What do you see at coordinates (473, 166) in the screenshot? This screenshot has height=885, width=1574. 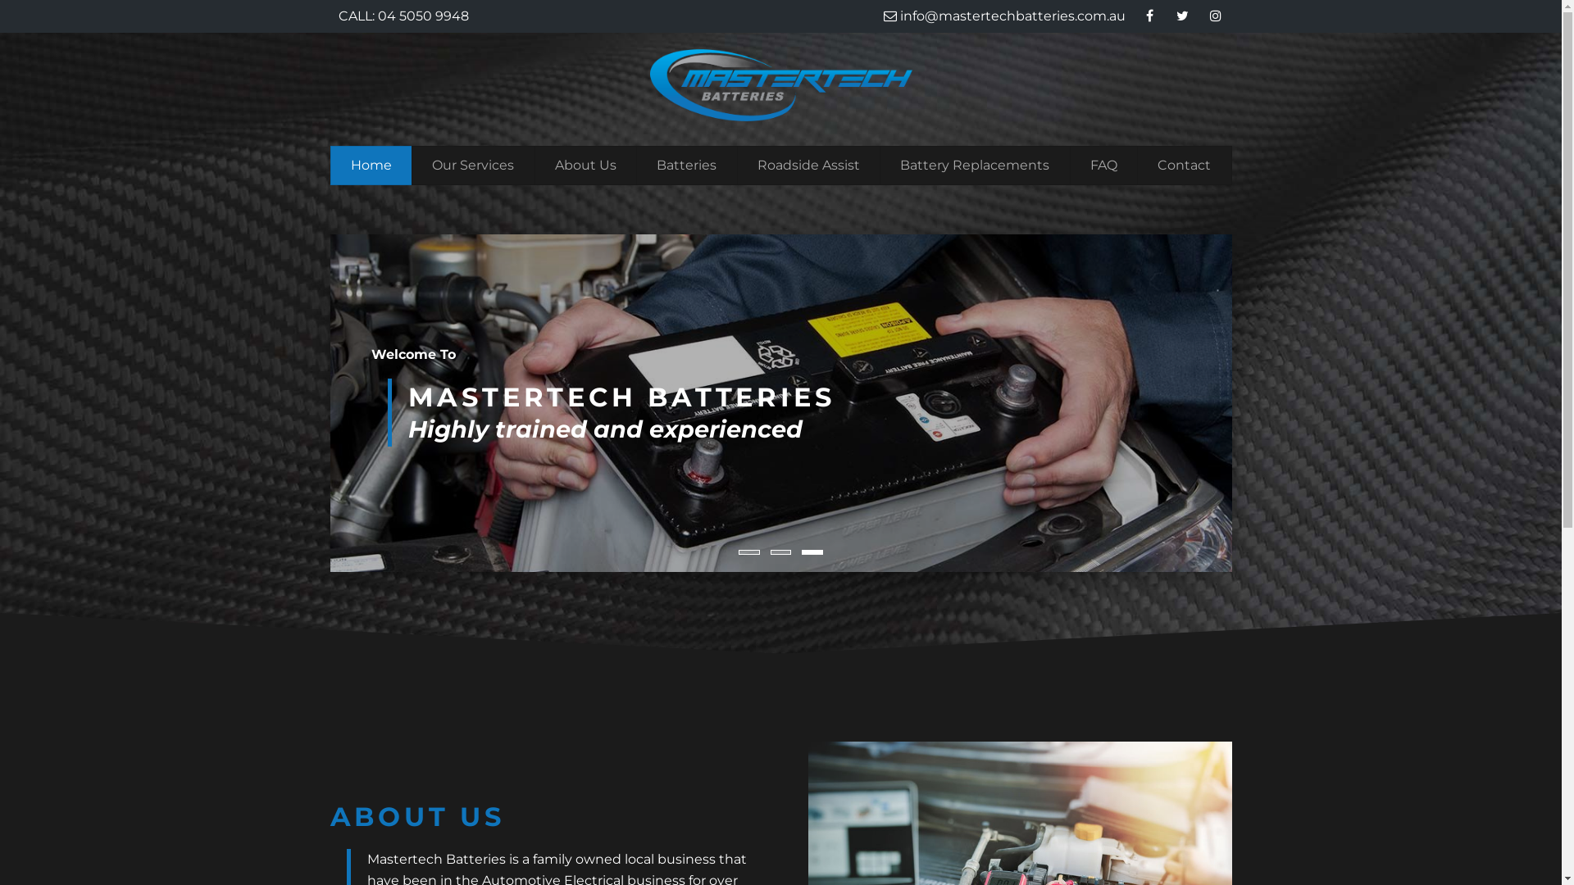 I see `Our Services` at bounding box center [473, 166].